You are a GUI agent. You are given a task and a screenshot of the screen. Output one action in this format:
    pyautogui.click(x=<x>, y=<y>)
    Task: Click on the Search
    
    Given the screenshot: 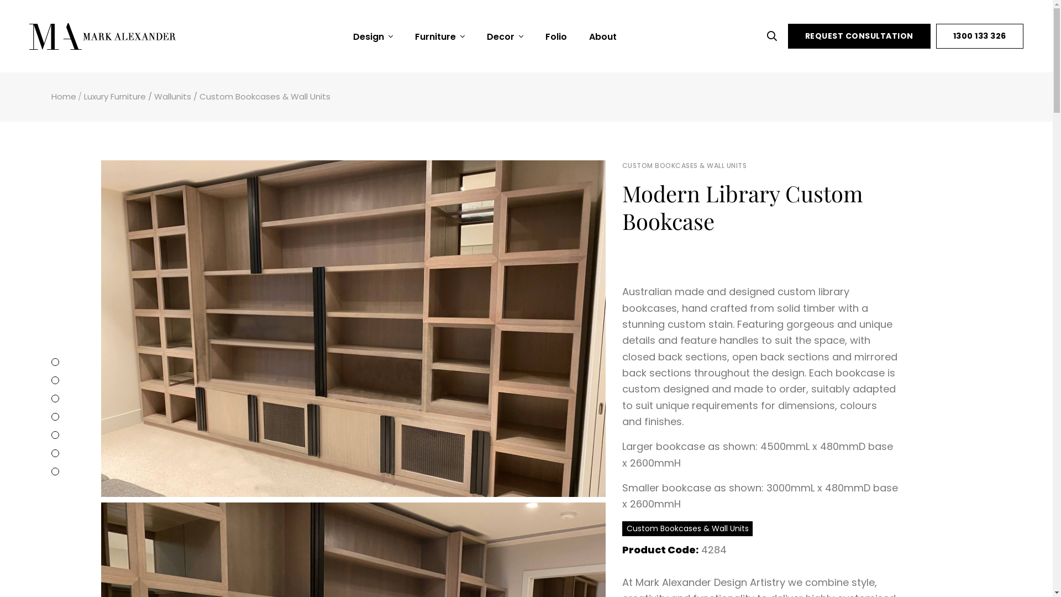 What is the action you would take?
    pyautogui.click(x=775, y=36)
    